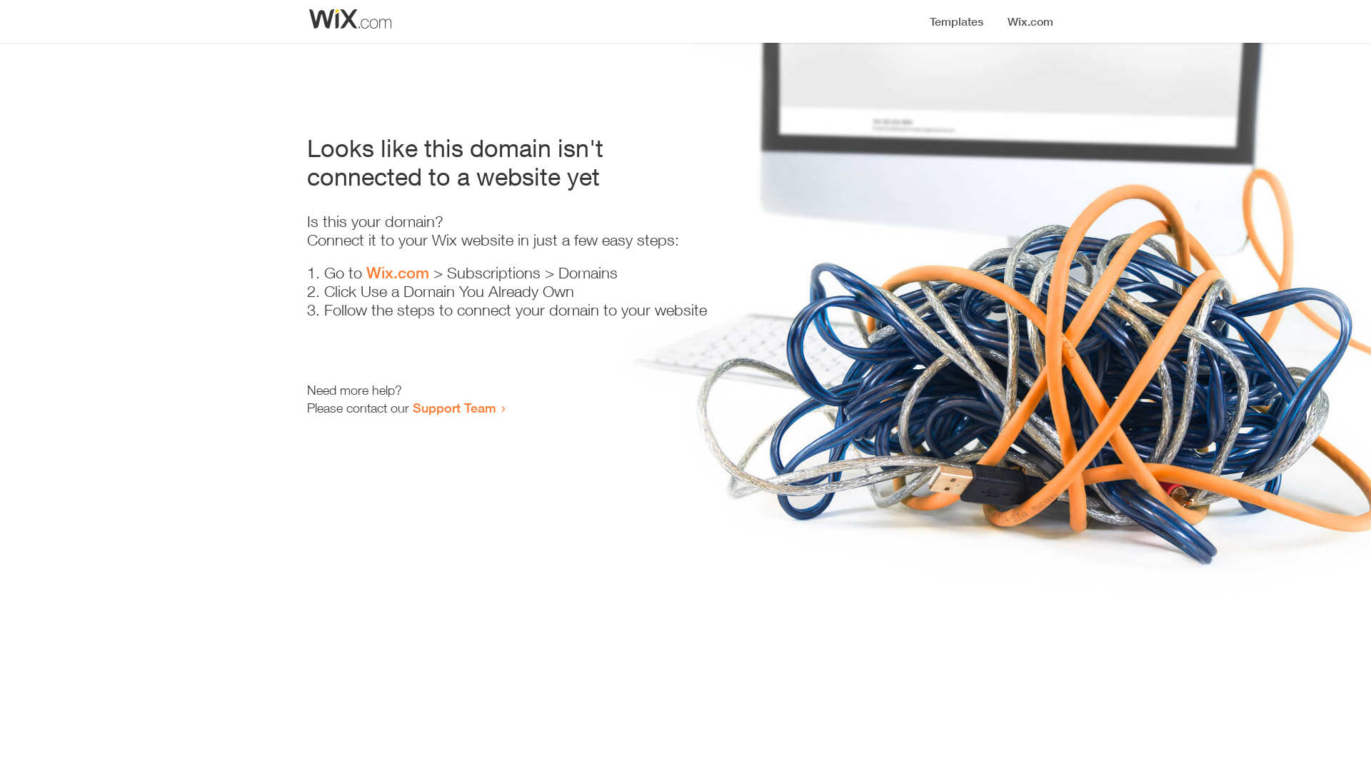 The width and height of the screenshot is (1371, 771). I want to click on Wix.com, so click(398, 273).